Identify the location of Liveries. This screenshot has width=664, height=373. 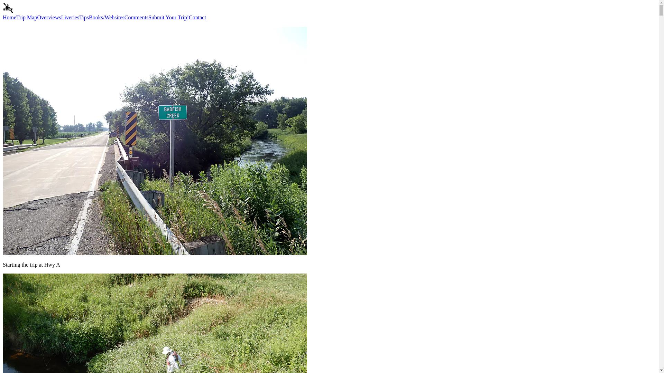
(70, 17).